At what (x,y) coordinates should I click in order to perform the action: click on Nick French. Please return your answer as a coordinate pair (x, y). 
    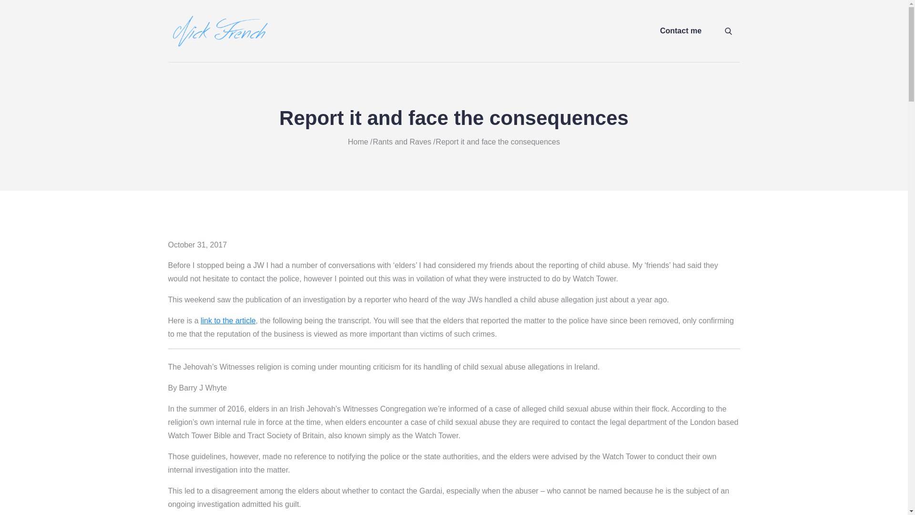
    Looking at the image, I should click on (315, 40).